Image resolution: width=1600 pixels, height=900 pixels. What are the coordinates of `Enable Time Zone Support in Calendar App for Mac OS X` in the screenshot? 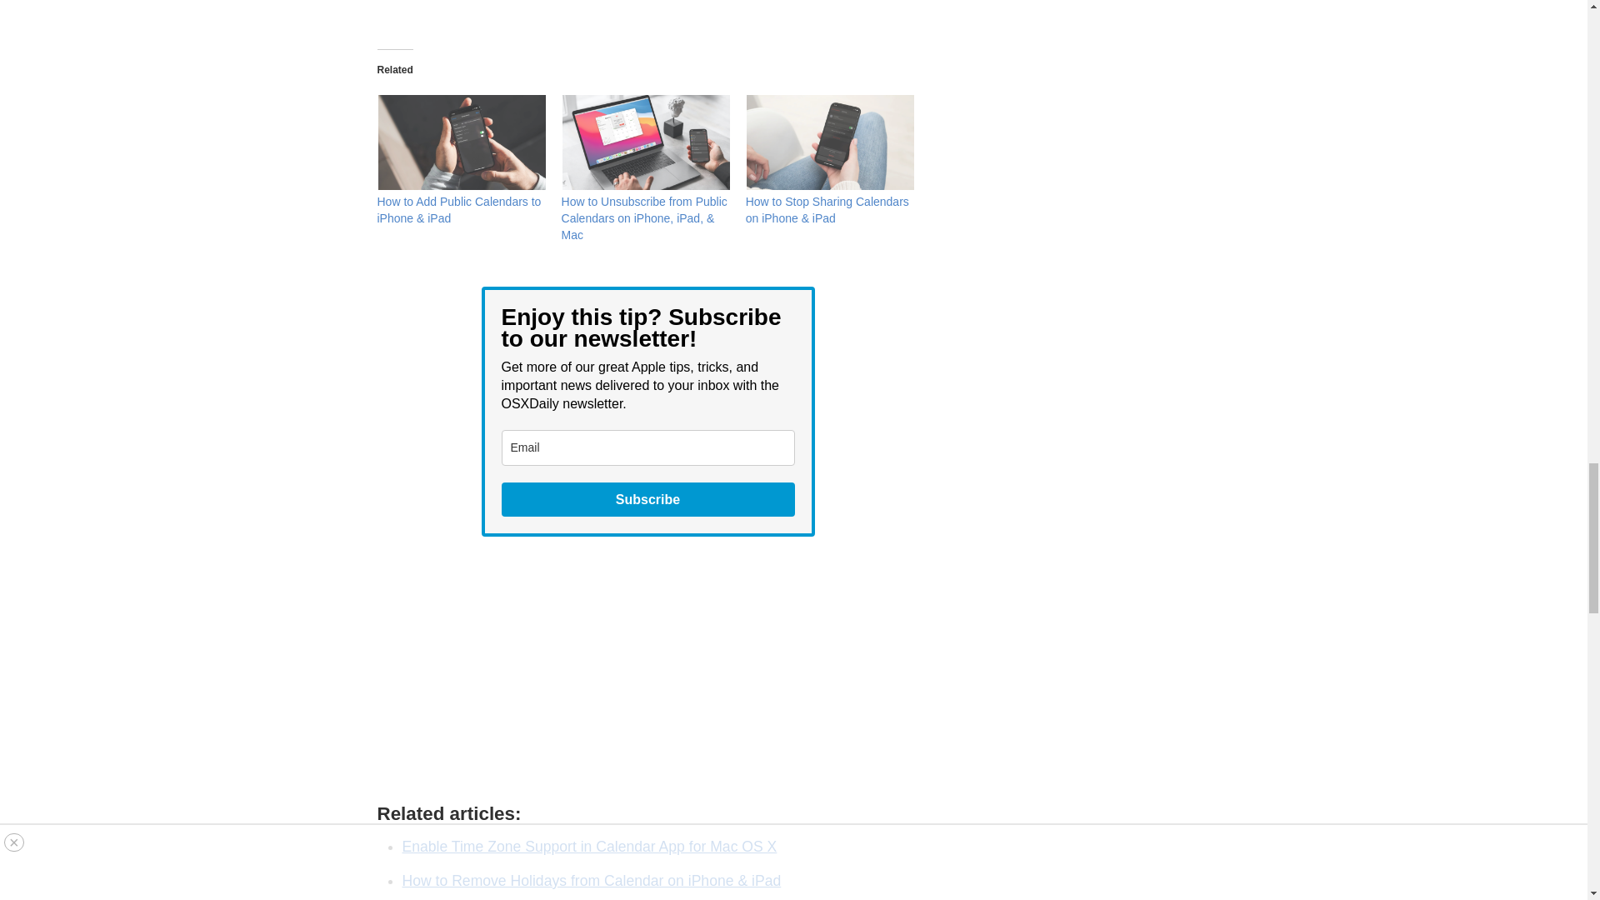 It's located at (588, 847).